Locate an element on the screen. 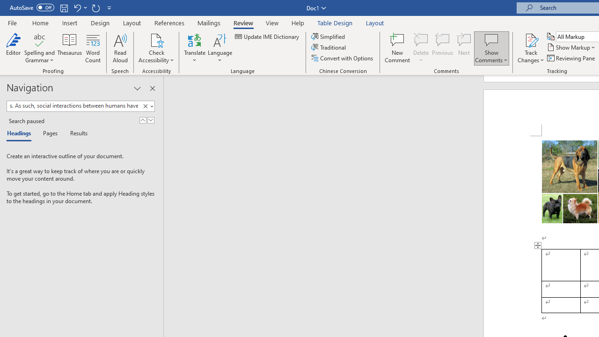 The height and width of the screenshot is (337, 599). Home is located at coordinates (40, 22).